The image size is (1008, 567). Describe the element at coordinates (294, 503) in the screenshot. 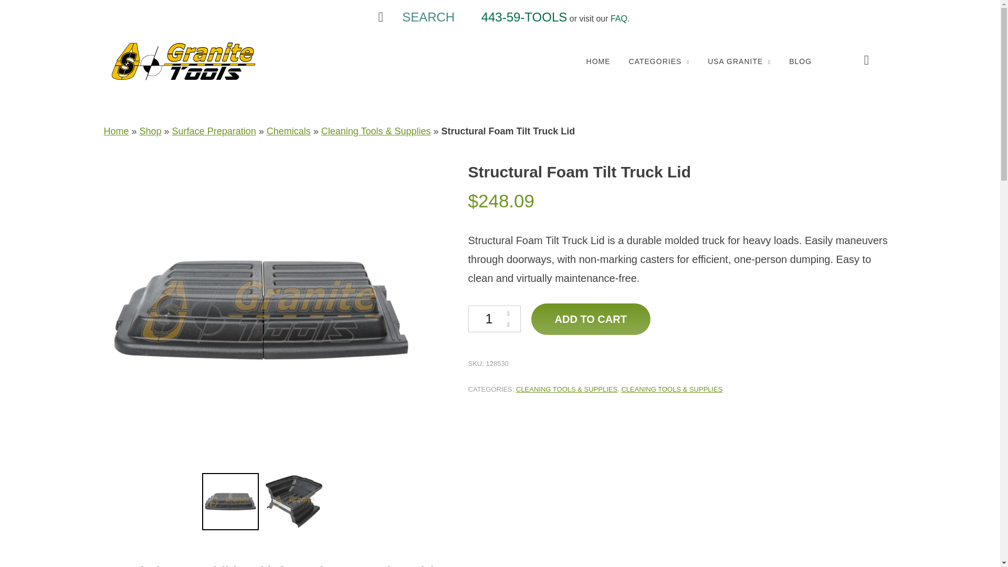

I see `SFTTL-PG` at that location.